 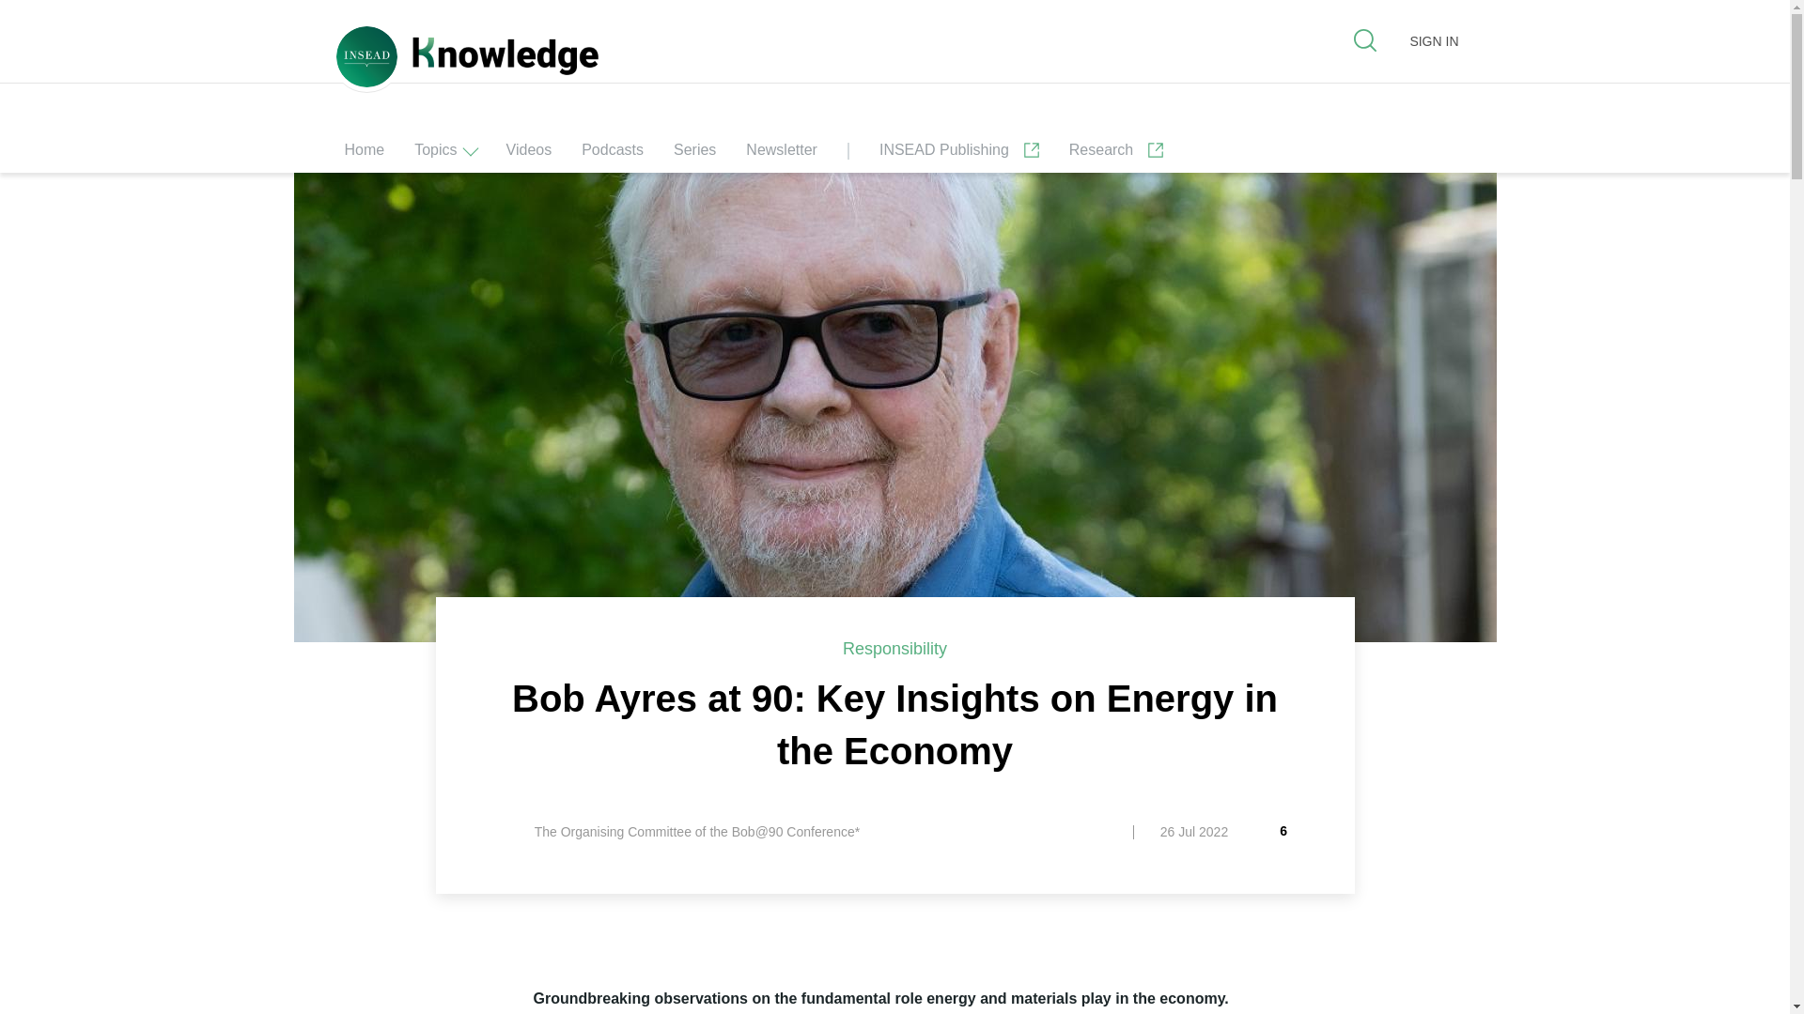 What do you see at coordinates (782, 155) in the screenshot?
I see `Newsletter` at bounding box center [782, 155].